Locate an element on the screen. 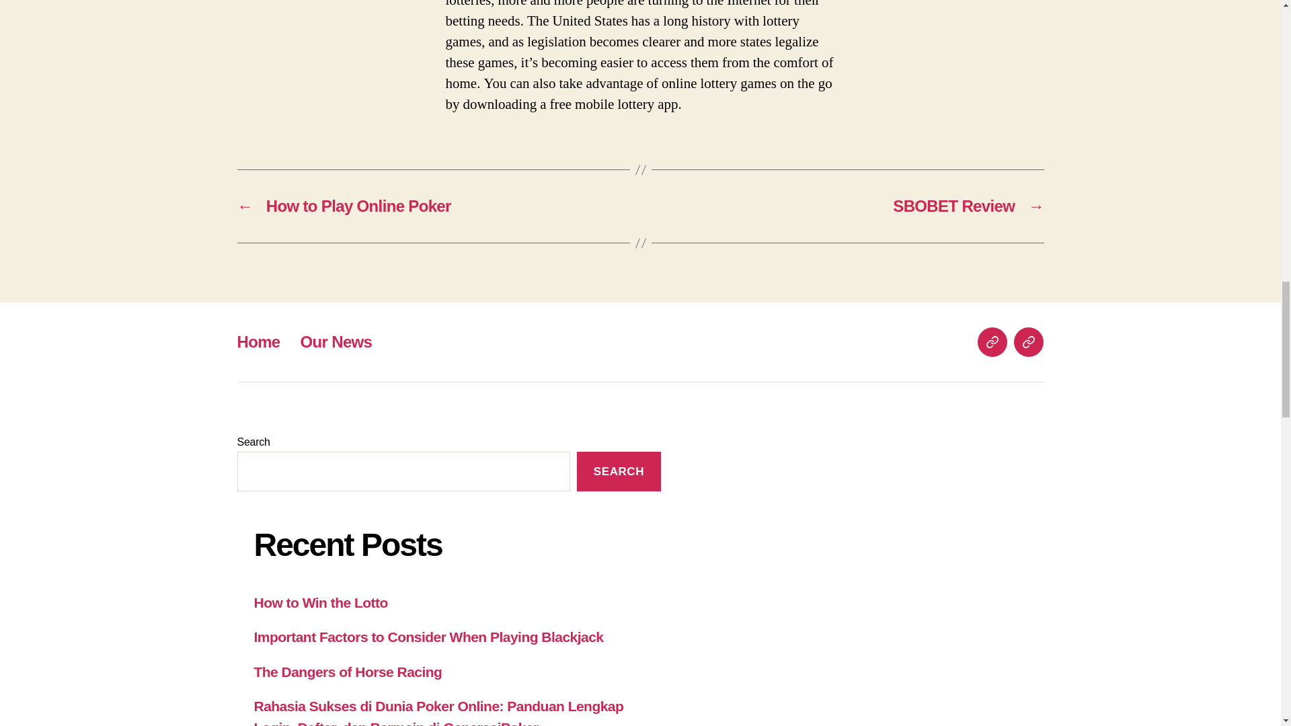 This screenshot has height=726, width=1291. The Dangers of Horse Racing is located at coordinates (348, 672).